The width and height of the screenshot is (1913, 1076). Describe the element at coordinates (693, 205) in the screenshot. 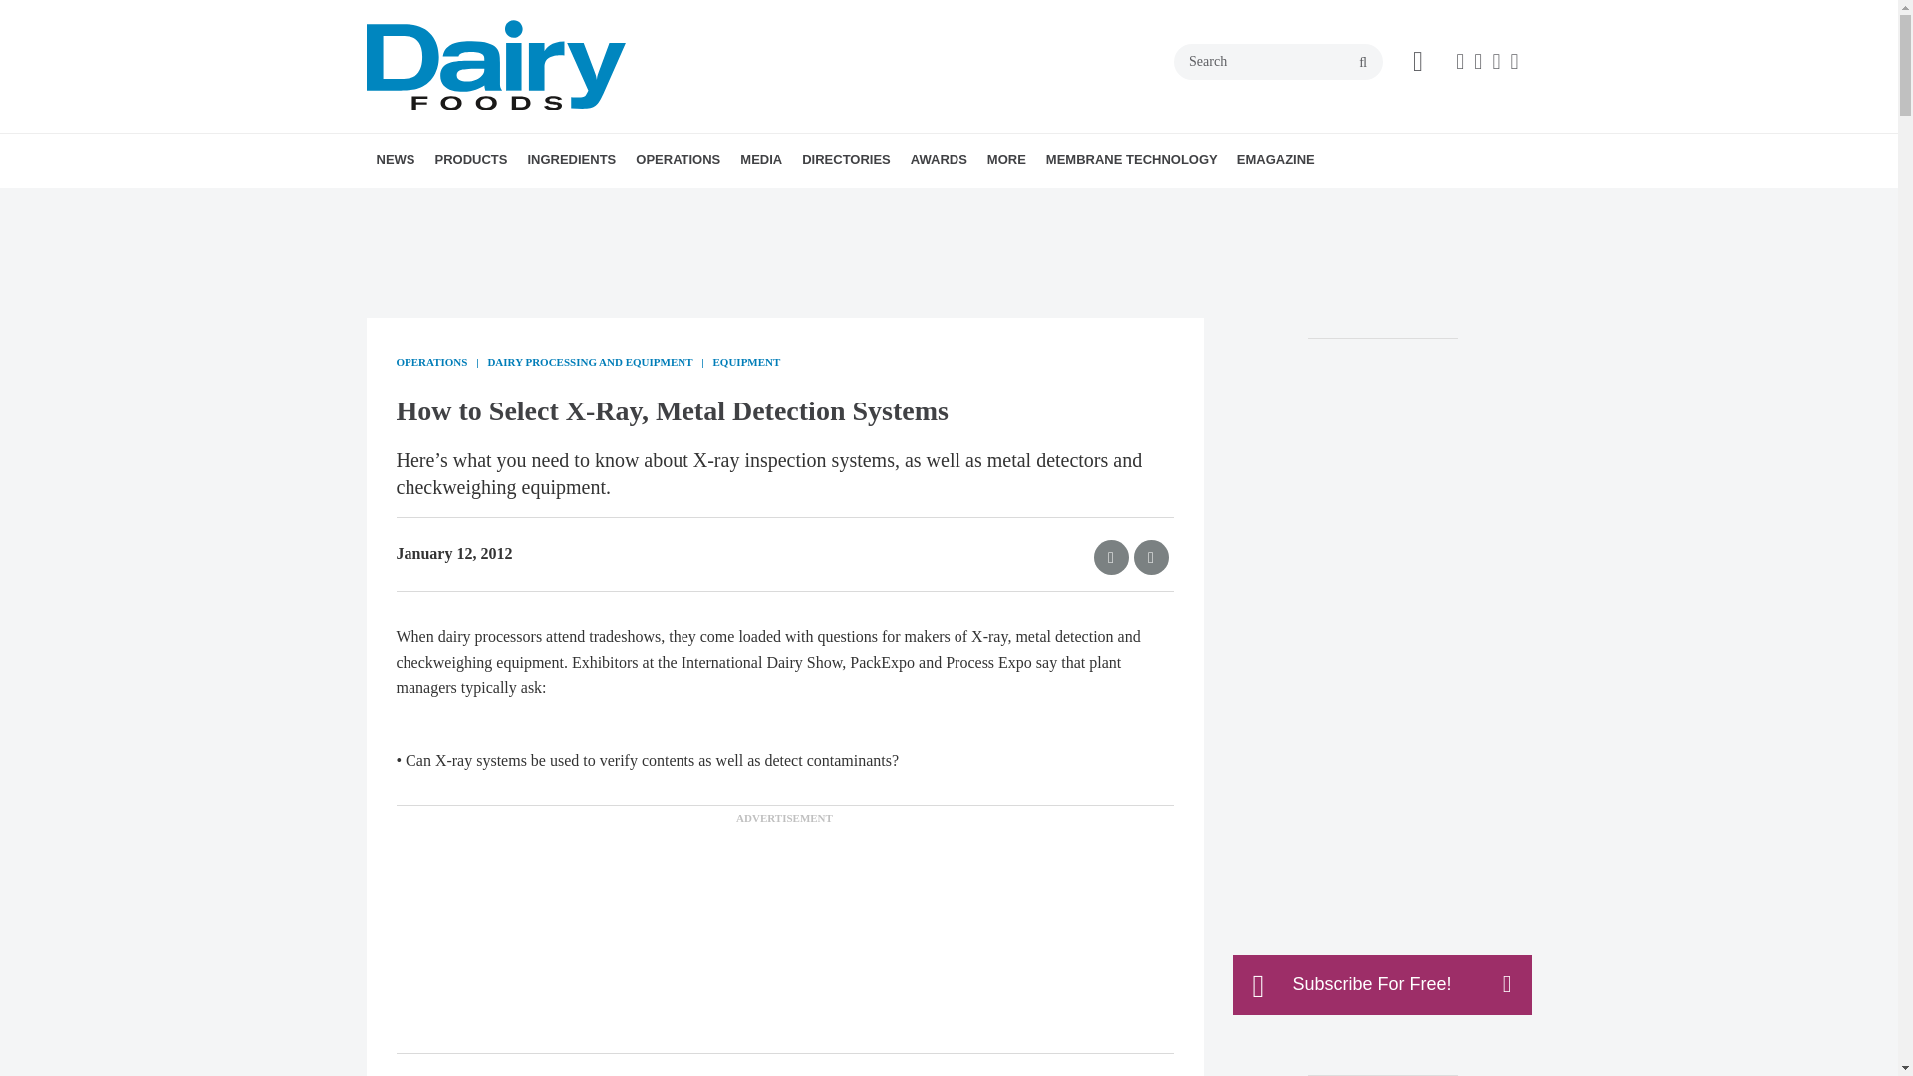

I see `PROBIOTICS` at that location.